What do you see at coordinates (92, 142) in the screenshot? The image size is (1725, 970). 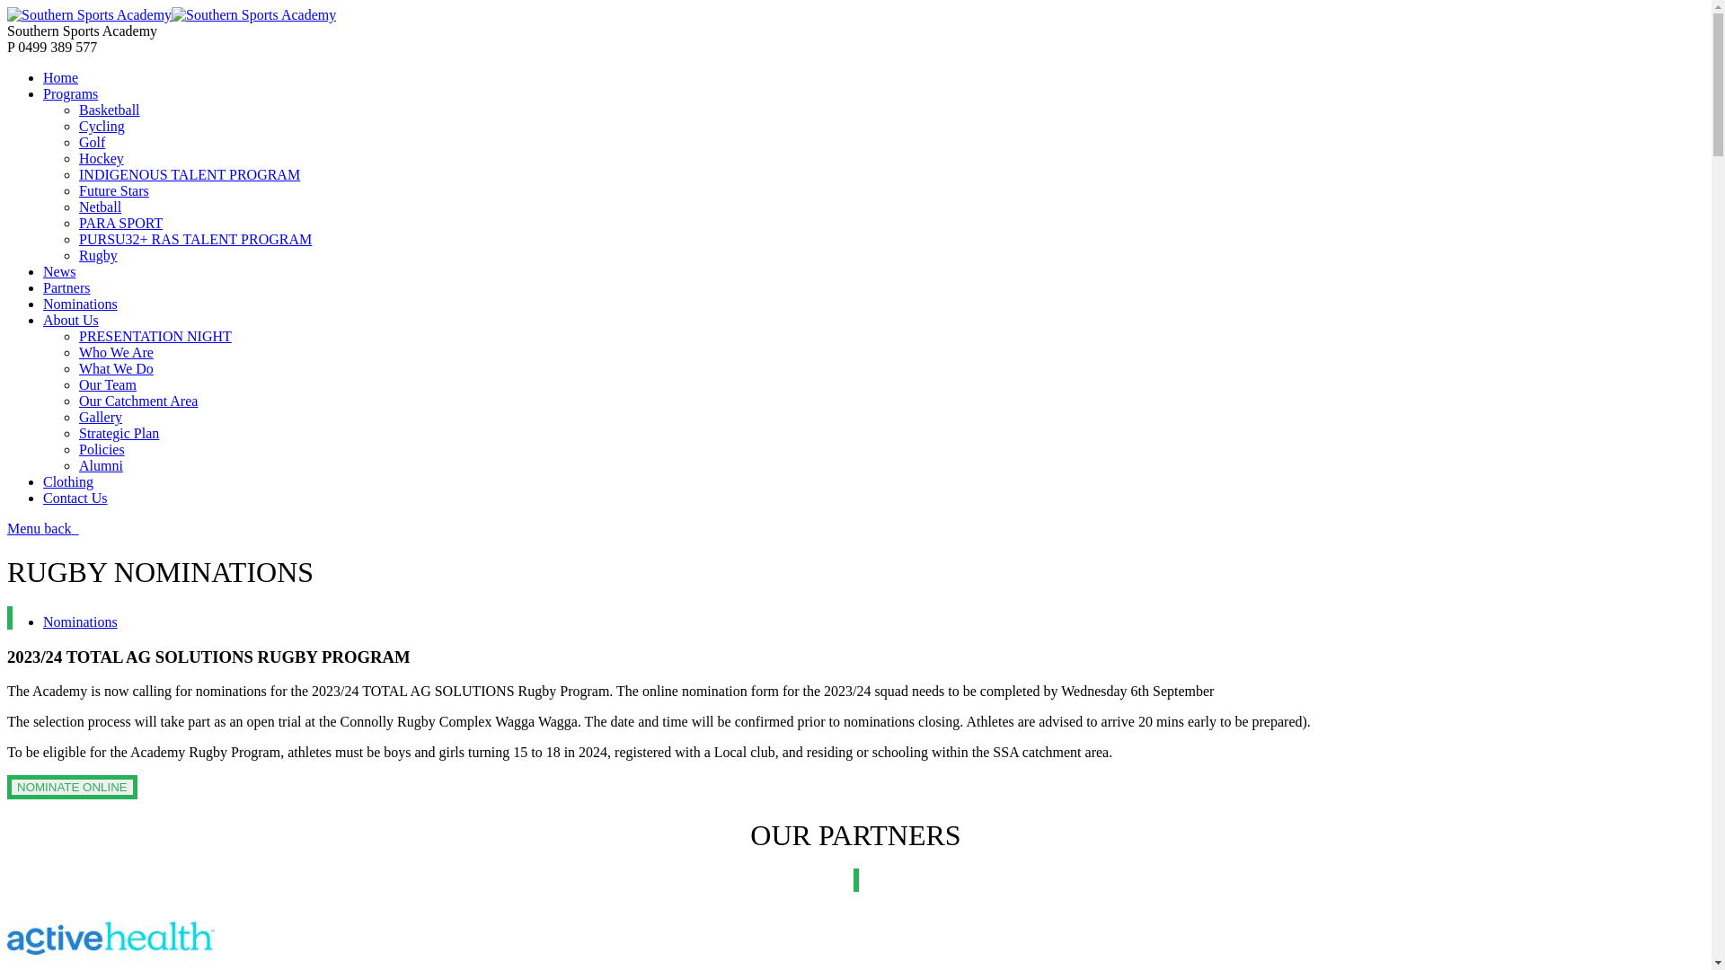 I see `Golf` at bounding box center [92, 142].